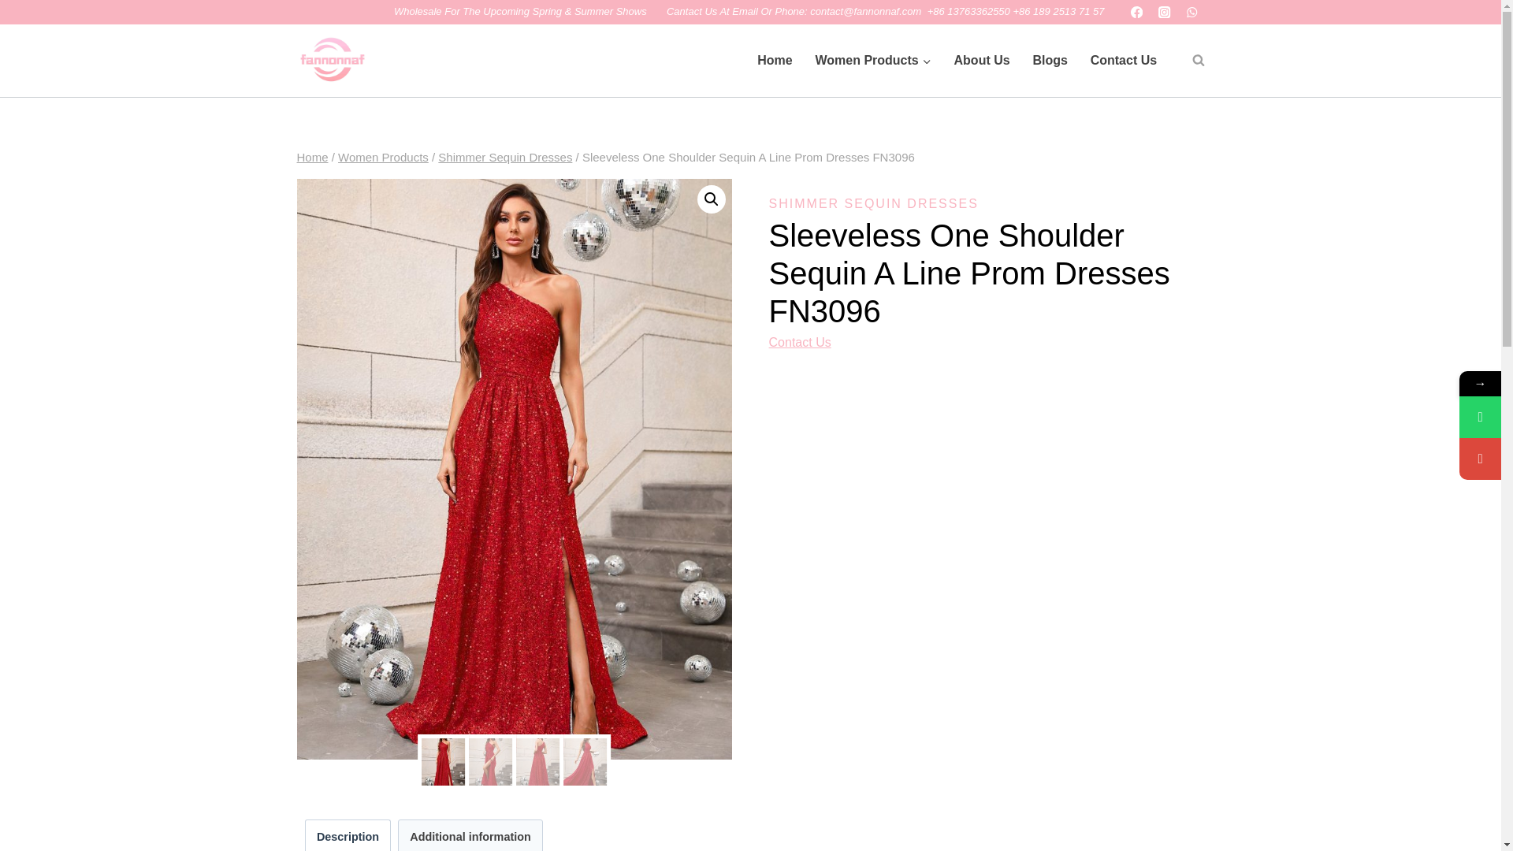  Describe the element at coordinates (1050, 60) in the screenshot. I see `Blogs` at that location.